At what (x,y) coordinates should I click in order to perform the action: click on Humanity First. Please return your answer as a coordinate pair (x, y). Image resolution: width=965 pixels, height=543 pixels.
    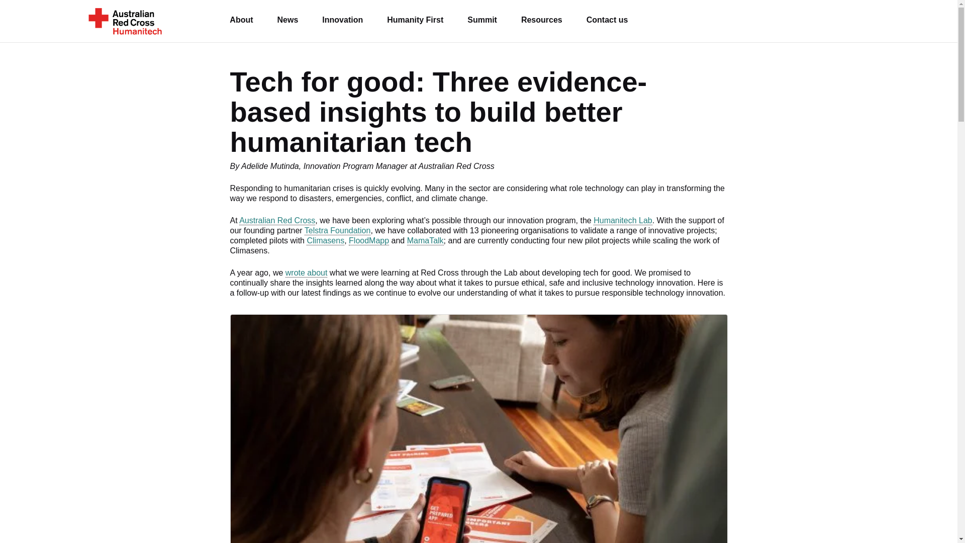
    Looking at the image, I should click on (415, 21).